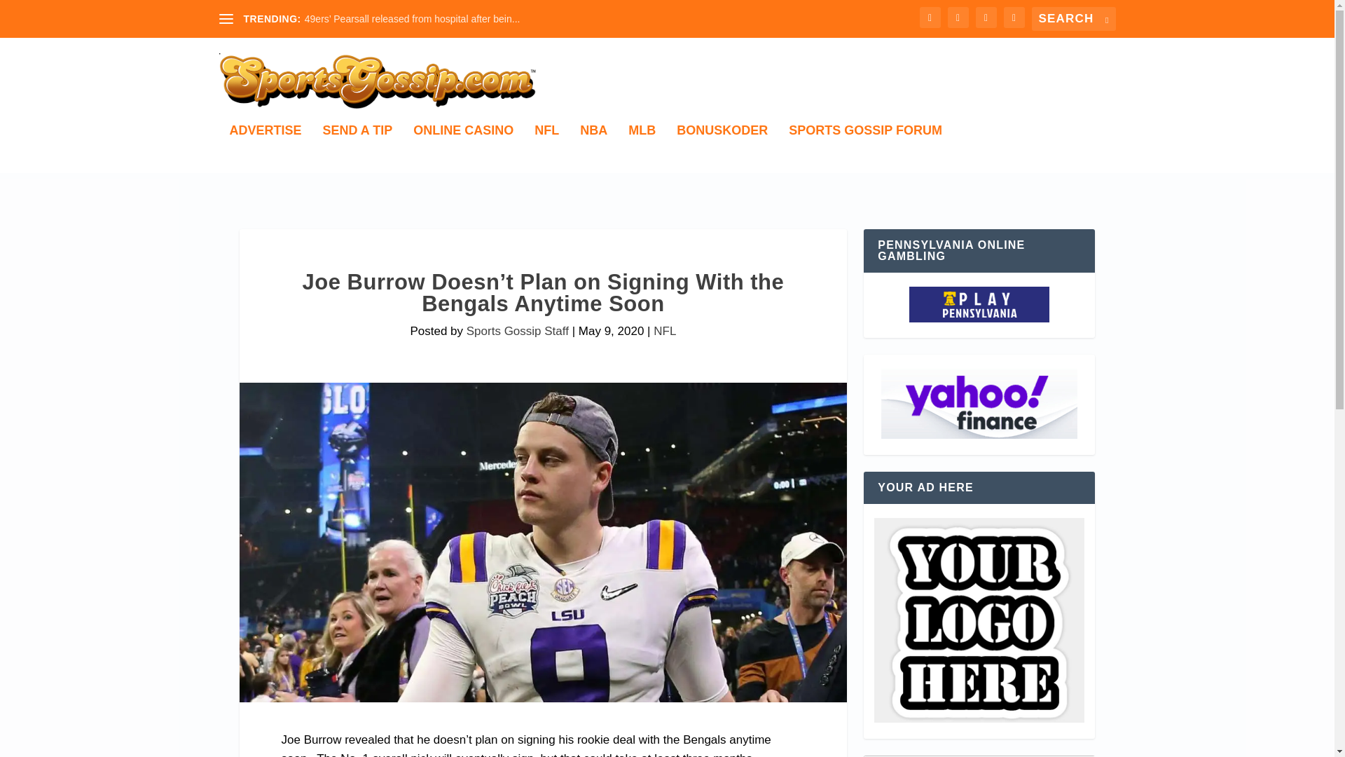  I want to click on Search for:, so click(1073, 18).